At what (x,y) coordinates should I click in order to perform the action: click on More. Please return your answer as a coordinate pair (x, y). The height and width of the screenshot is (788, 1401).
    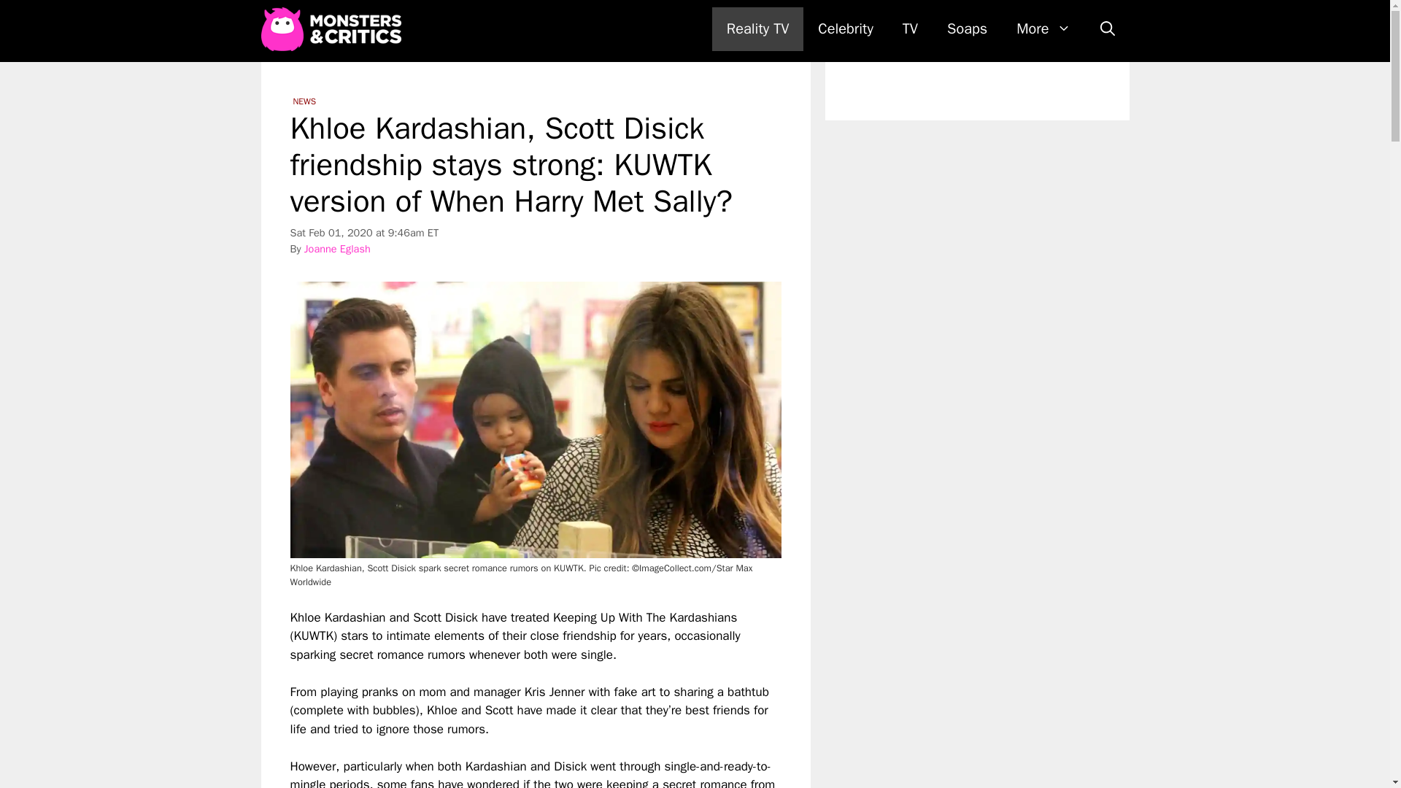
    Looking at the image, I should click on (1043, 29).